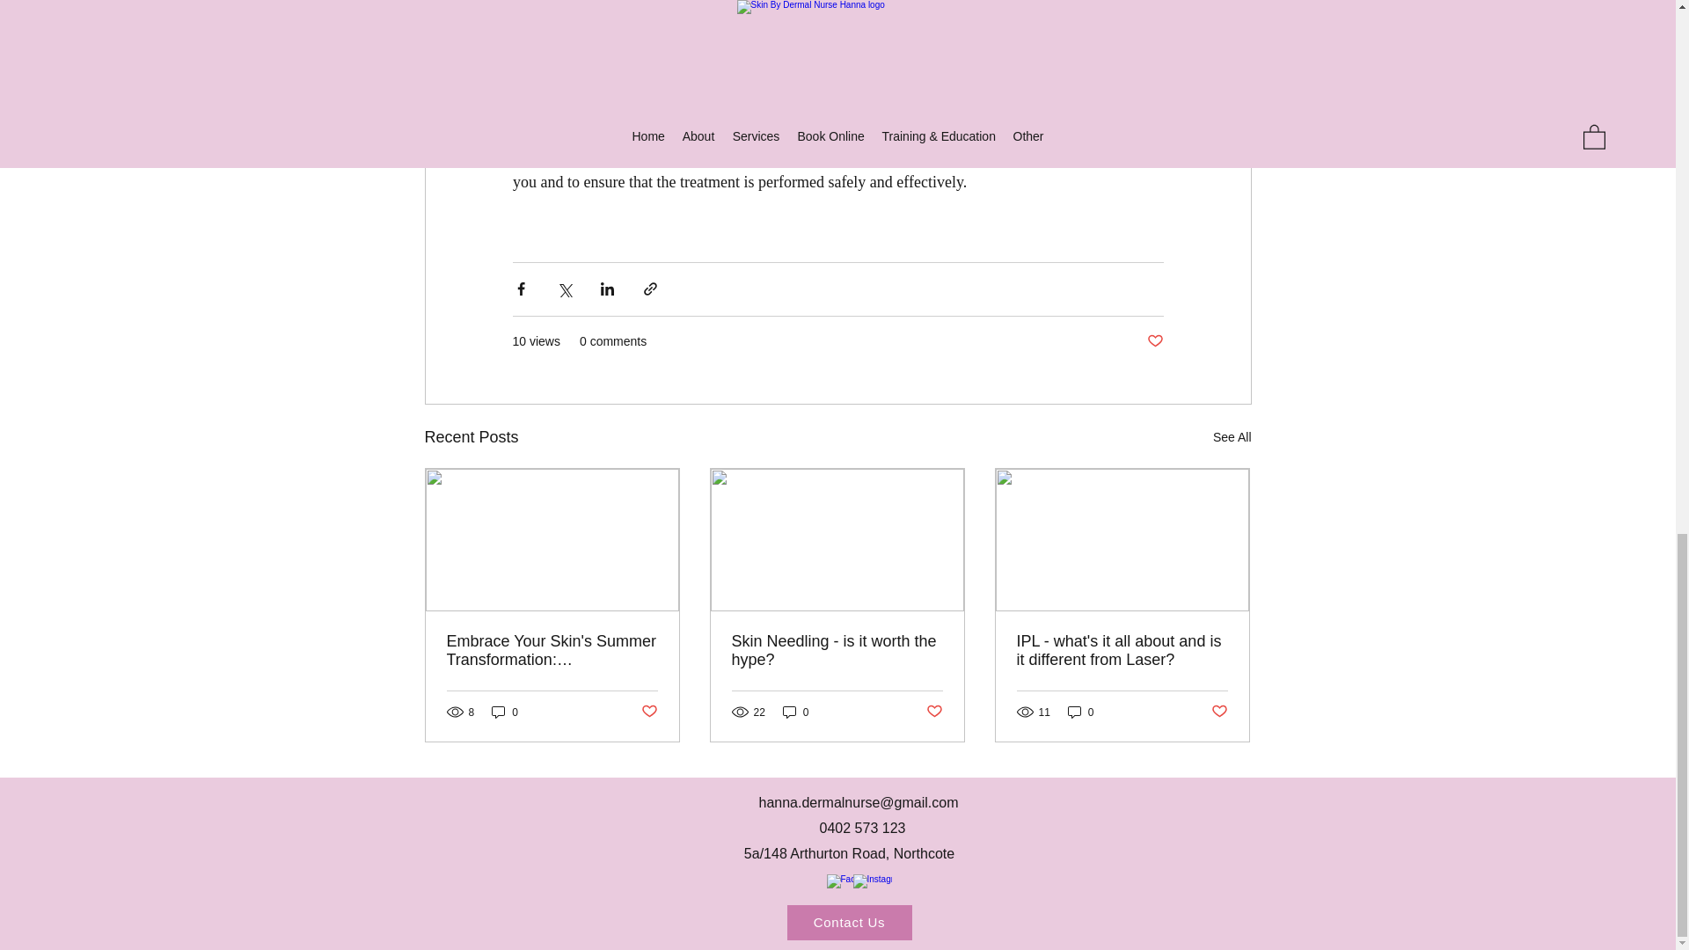 This screenshot has width=1689, height=950. What do you see at coordinates (849, 923) in the screenshot?
I see `Contact Us` at bounding box center [849, 923].